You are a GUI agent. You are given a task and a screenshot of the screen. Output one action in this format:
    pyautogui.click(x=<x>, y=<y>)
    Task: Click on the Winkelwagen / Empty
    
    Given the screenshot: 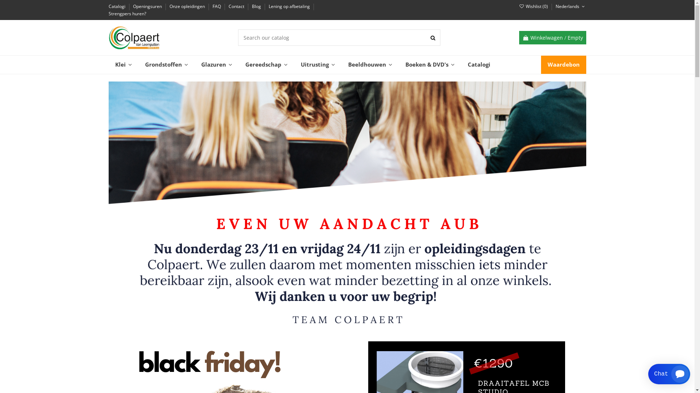 What is the action you would take?
    pyautogui.click(x=553, y=38)
    